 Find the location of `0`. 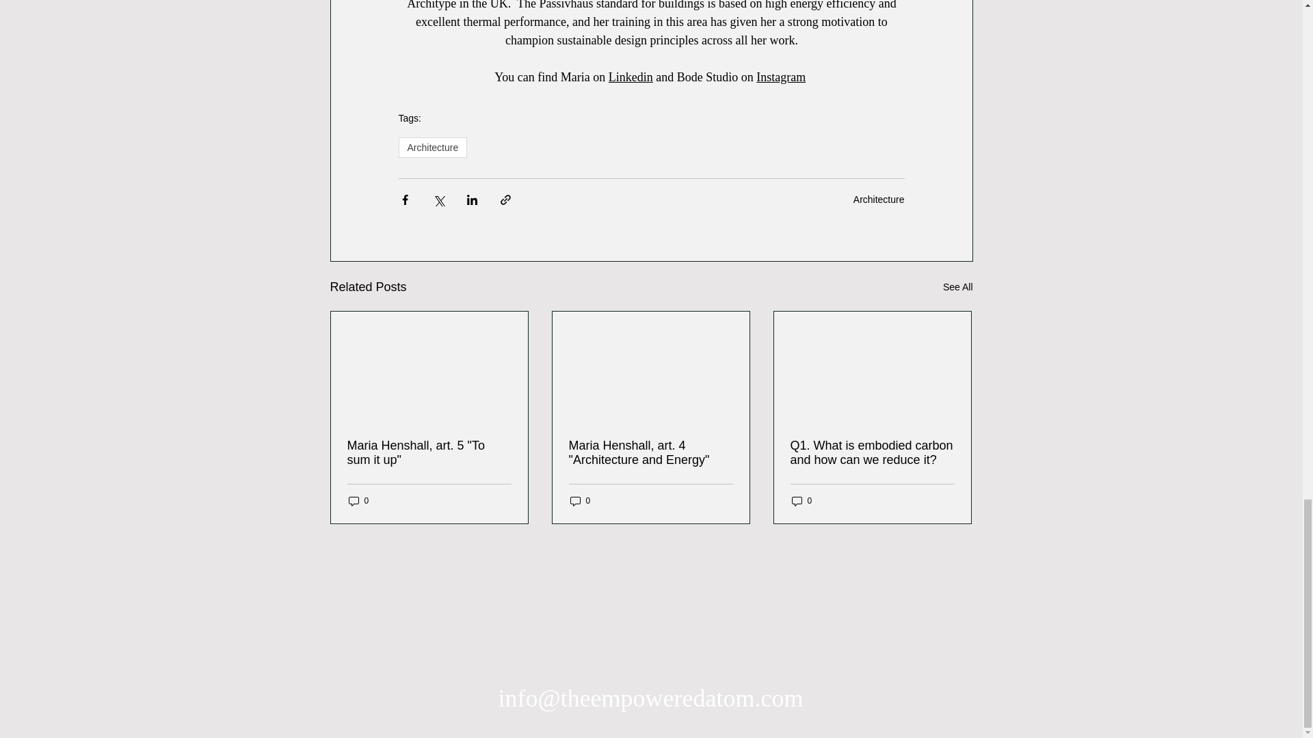

0 is located at coordinates (580, 501).